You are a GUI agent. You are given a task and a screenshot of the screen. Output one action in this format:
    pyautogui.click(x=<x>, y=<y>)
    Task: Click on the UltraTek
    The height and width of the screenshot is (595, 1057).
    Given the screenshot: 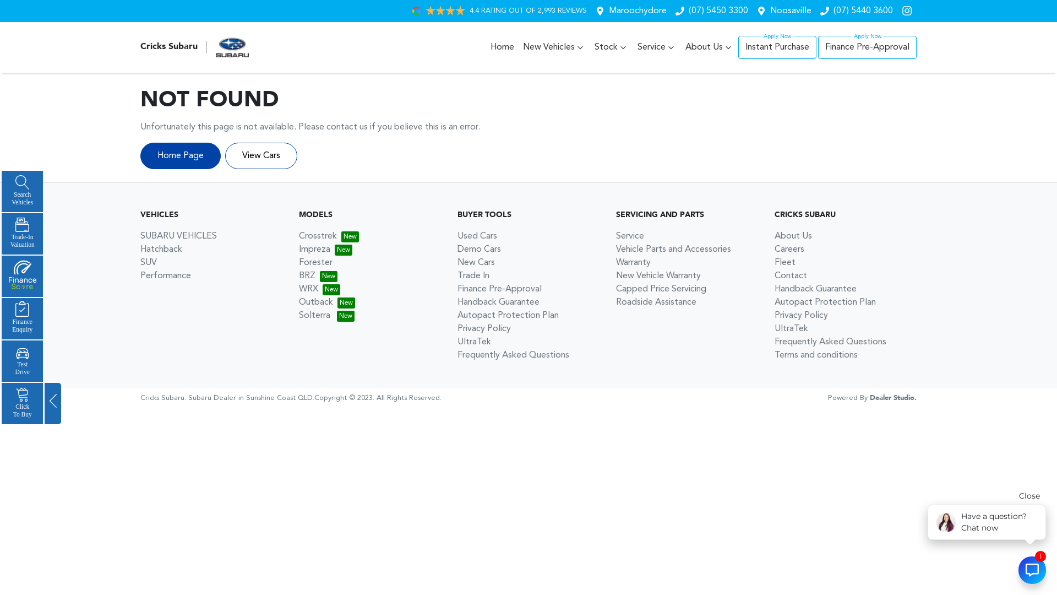 What is the action you would take?
    pyautogui.click(x=475, y=342)
    